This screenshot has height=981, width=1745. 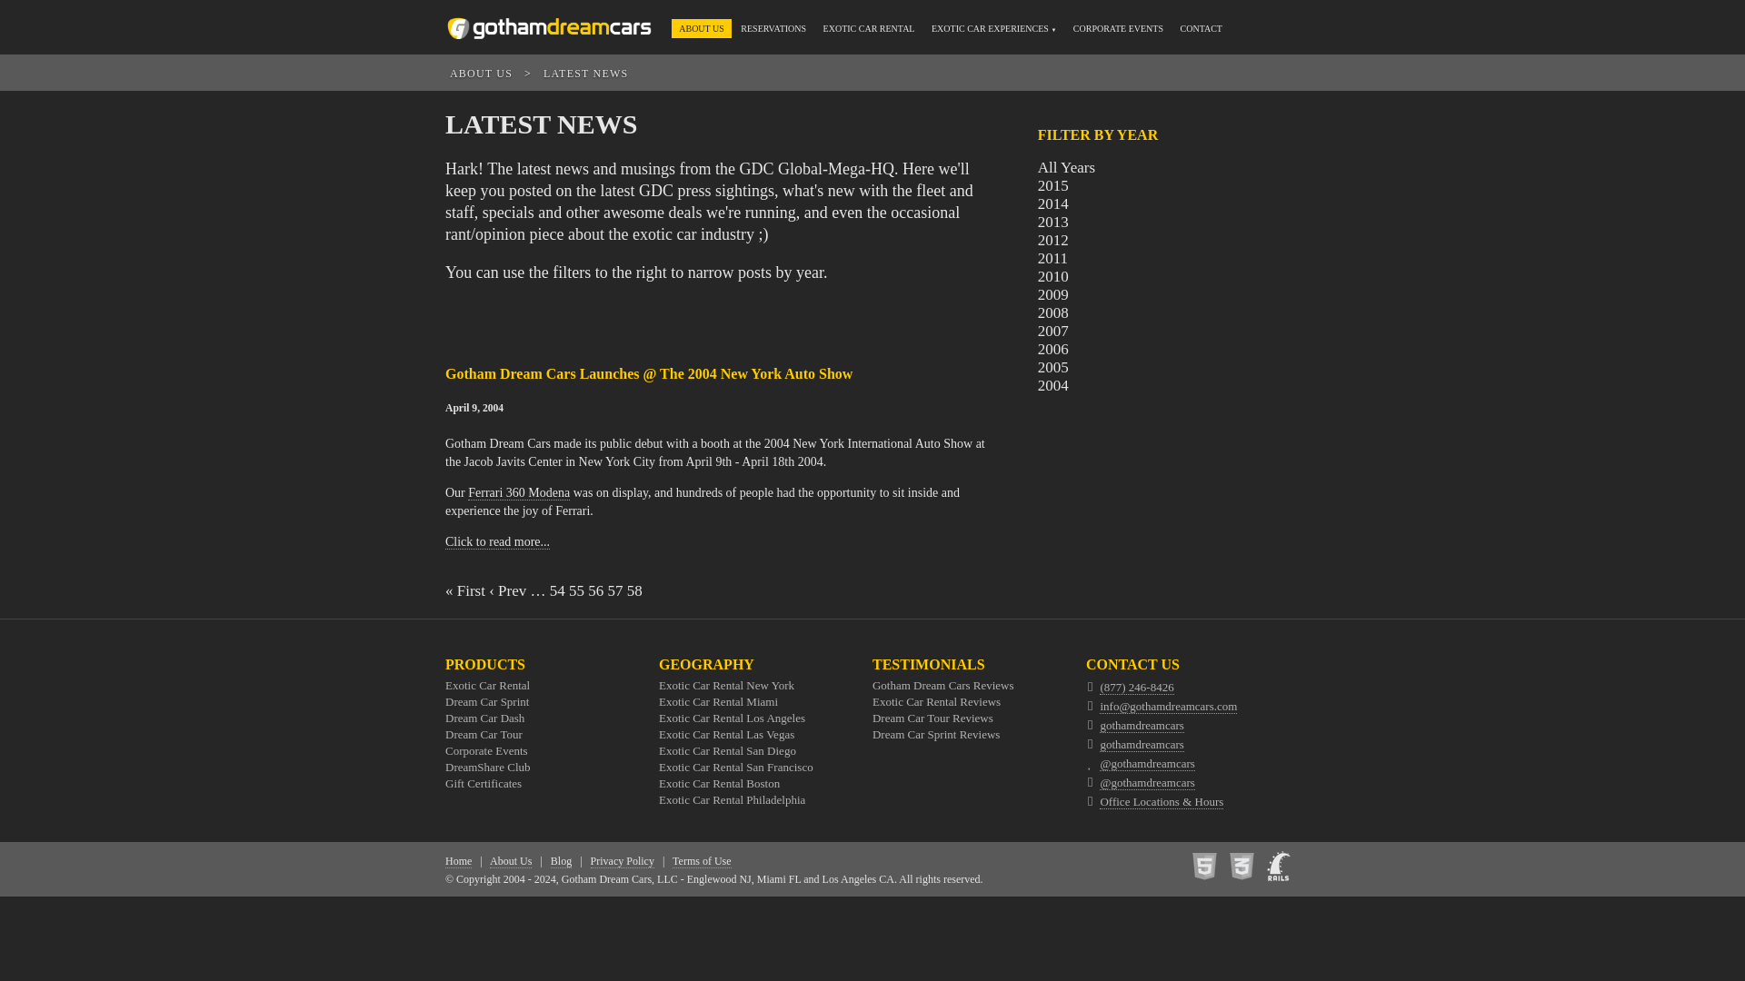 I want to click on 2011, so click(x=1052, y=258).